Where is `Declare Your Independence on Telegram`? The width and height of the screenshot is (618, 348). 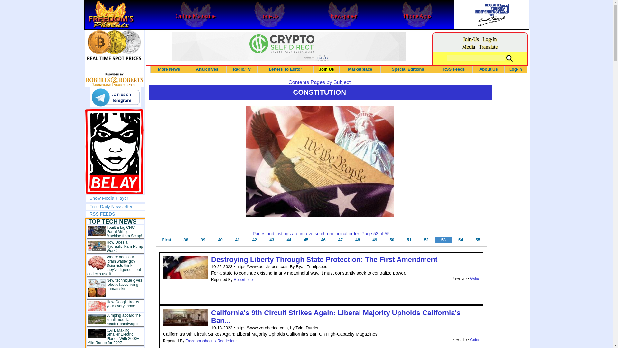
Declare Your Independence on Telegram is located at coordinates (115, 97).